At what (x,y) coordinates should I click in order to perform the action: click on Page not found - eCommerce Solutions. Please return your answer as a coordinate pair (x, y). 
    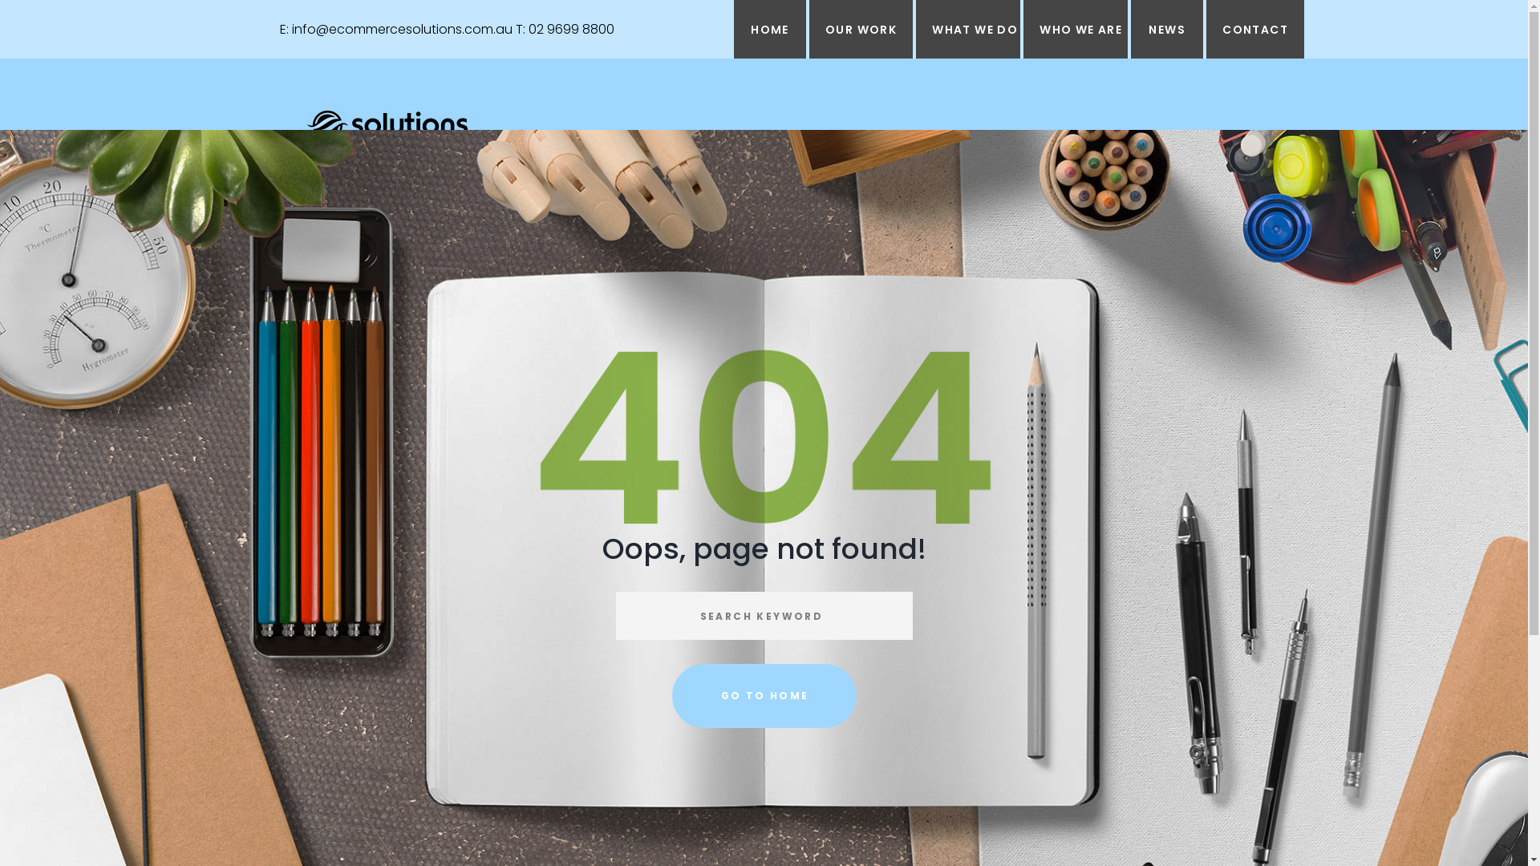
    Looking at the image, I should click on (387, 127).